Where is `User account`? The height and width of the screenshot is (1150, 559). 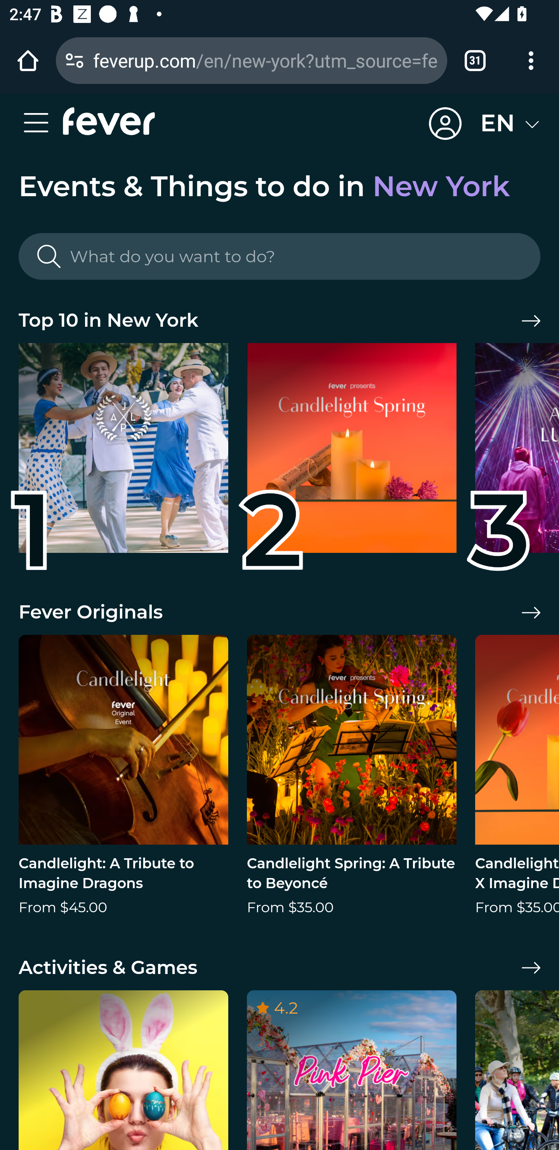
User account is located at coordinates (445, 124).